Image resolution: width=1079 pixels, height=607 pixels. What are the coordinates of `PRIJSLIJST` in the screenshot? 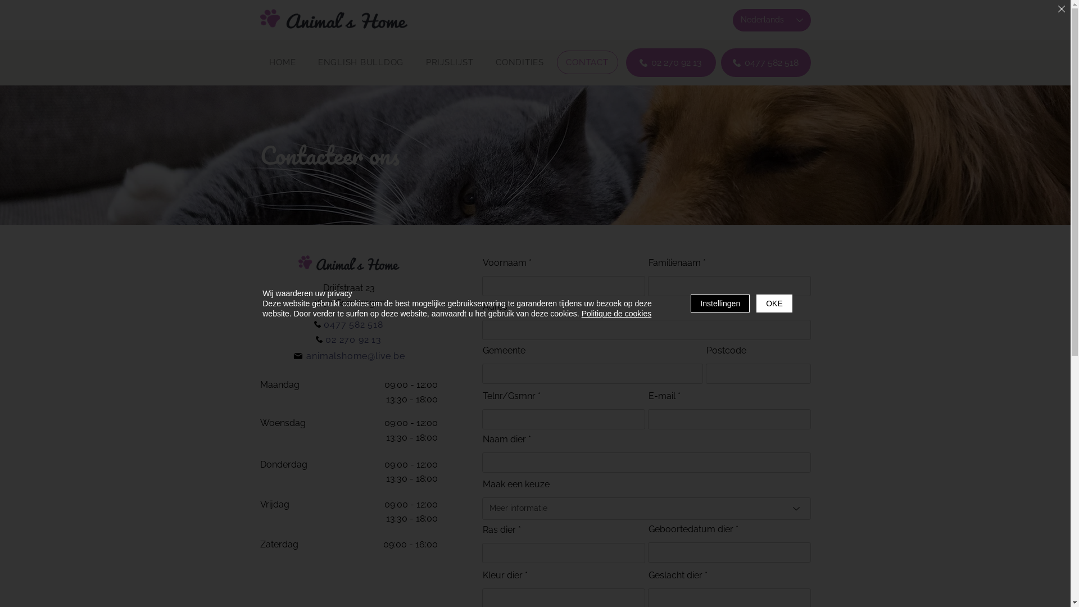 It's located at (450, 62).